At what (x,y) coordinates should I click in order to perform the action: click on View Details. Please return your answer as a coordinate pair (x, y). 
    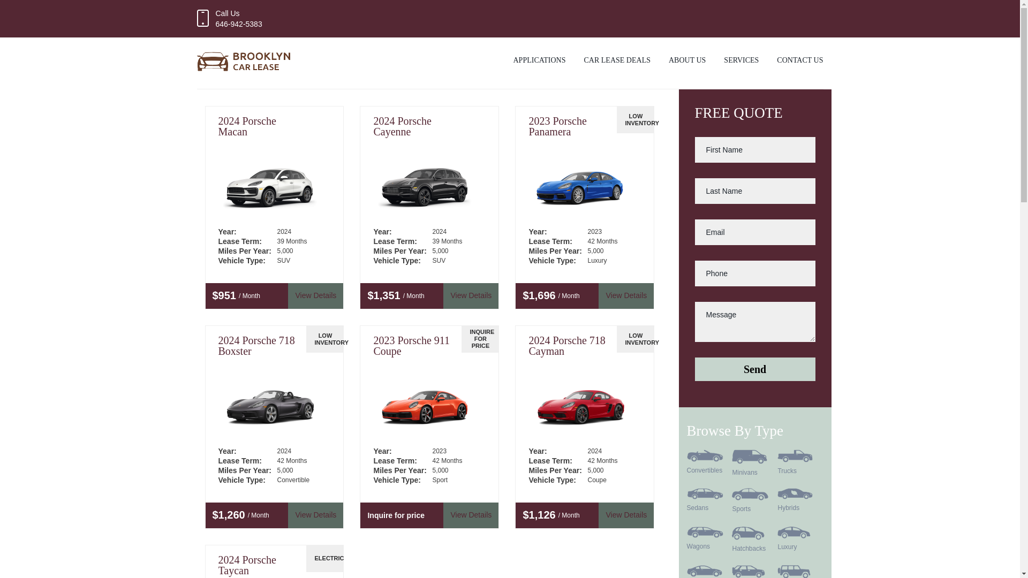
    Looking at the image, I should click on (626, 295).